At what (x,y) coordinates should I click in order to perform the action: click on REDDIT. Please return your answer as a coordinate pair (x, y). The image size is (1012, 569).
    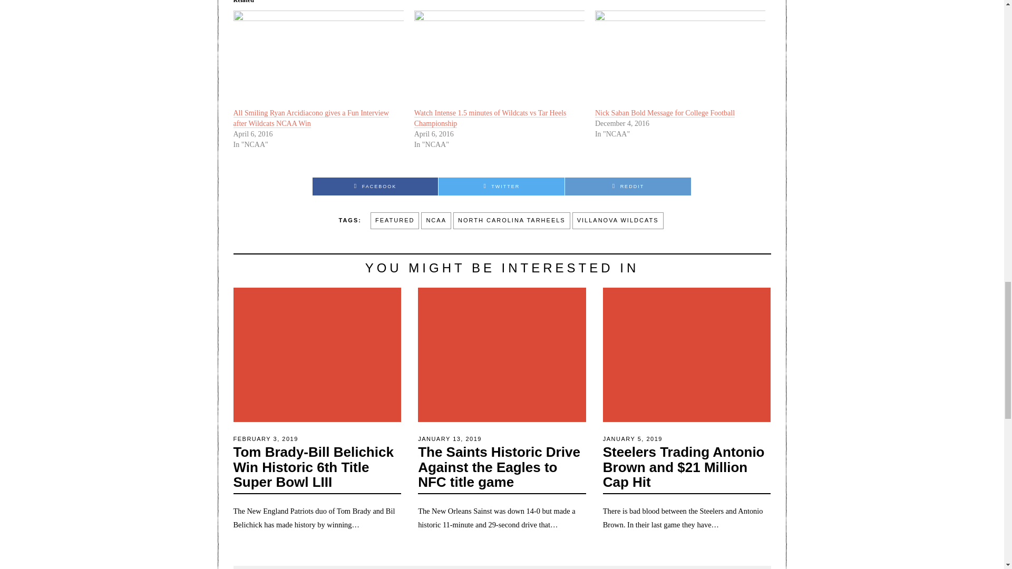
    Looking at the image, I should click on (628, 187).